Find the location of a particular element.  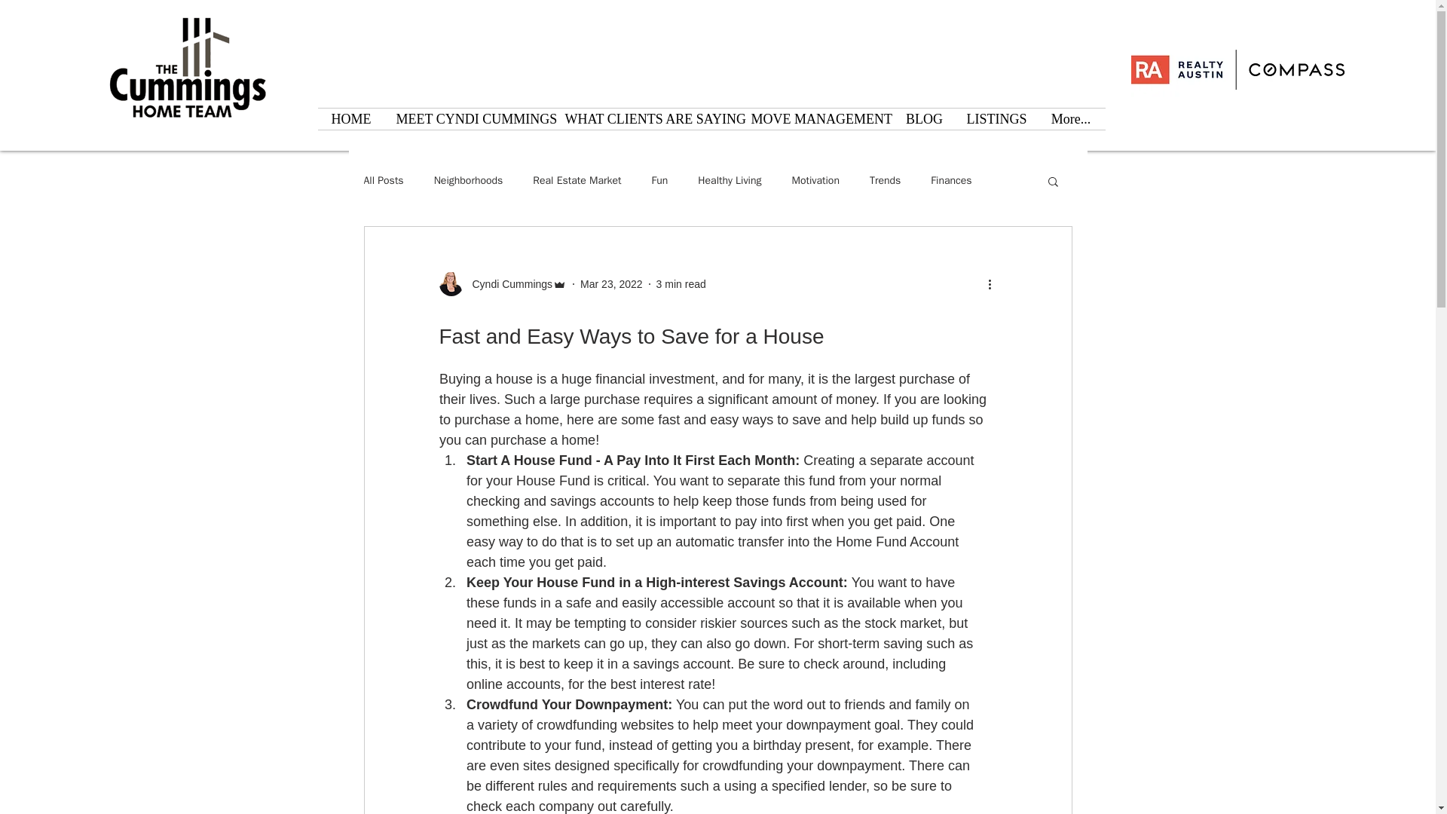

The CHT Logo Transparent.png is located at coordinates (185, 69).